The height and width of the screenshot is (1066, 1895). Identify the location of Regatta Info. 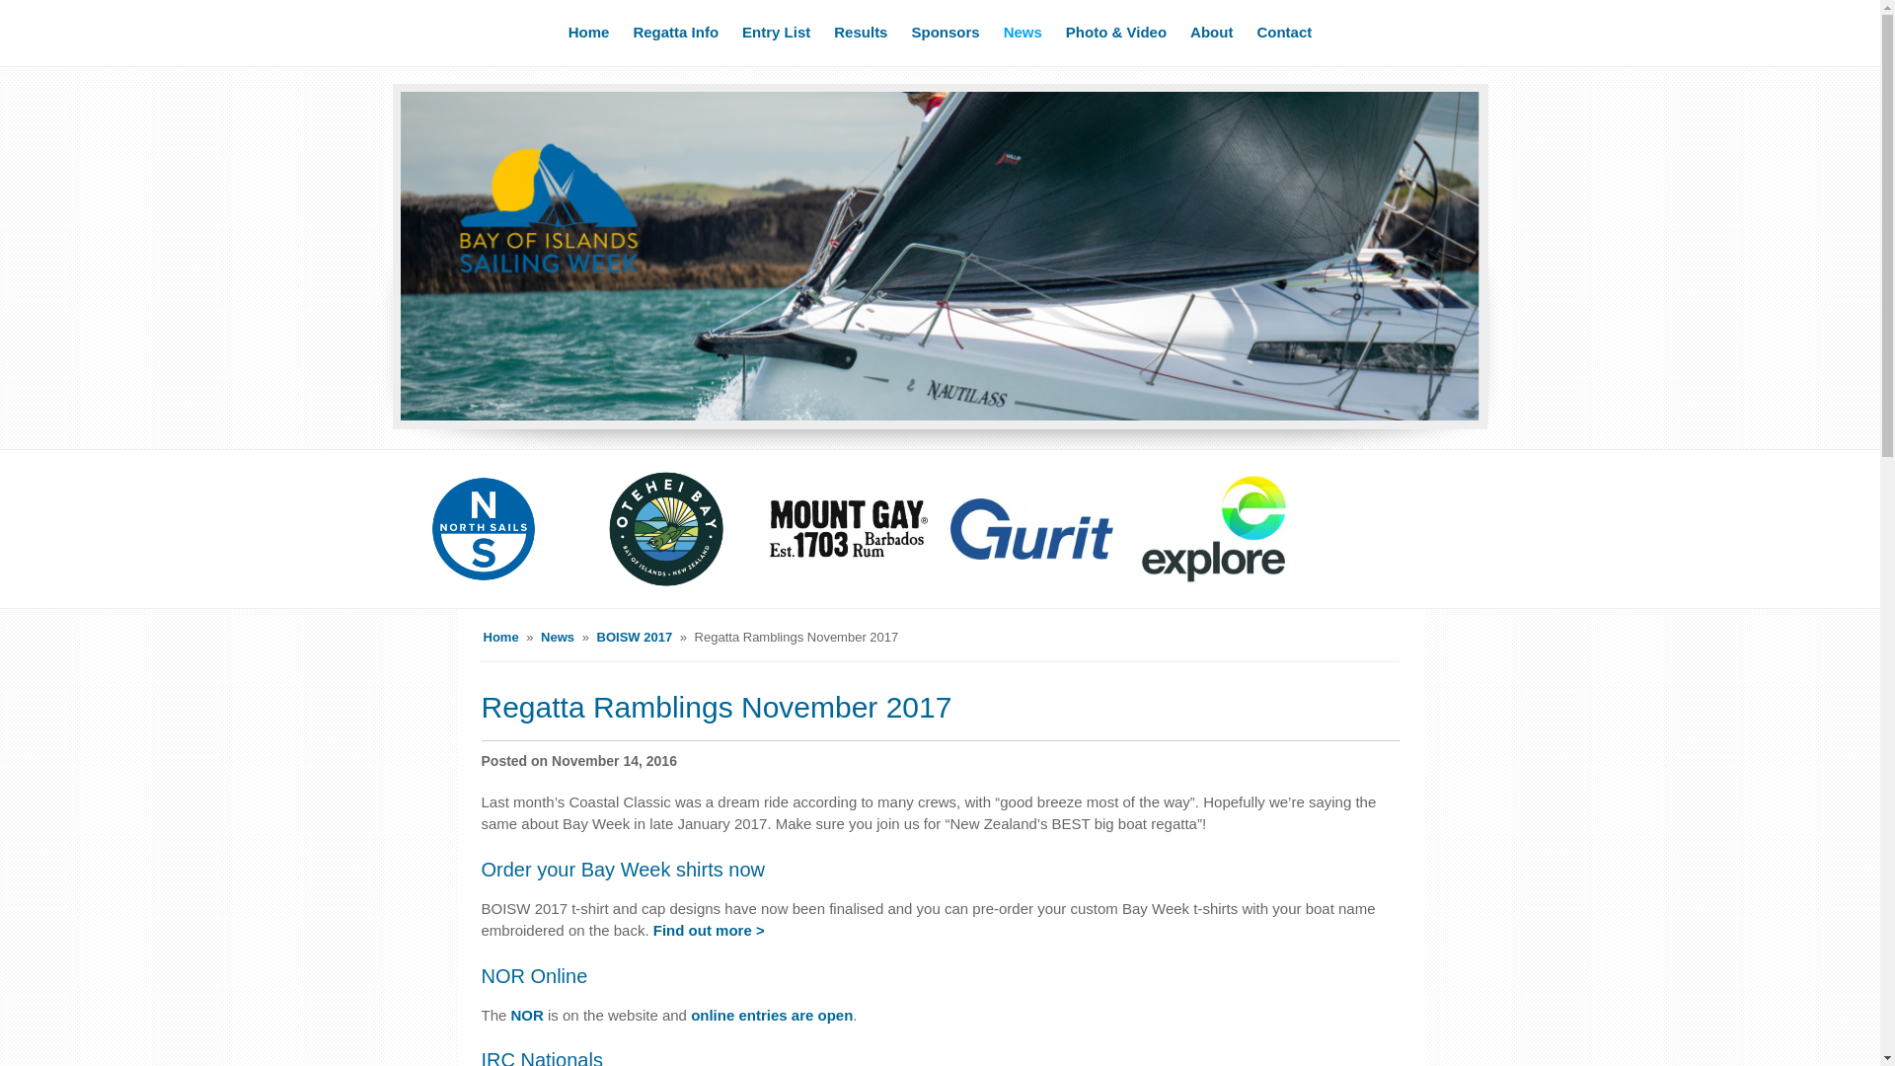
(675, 34).